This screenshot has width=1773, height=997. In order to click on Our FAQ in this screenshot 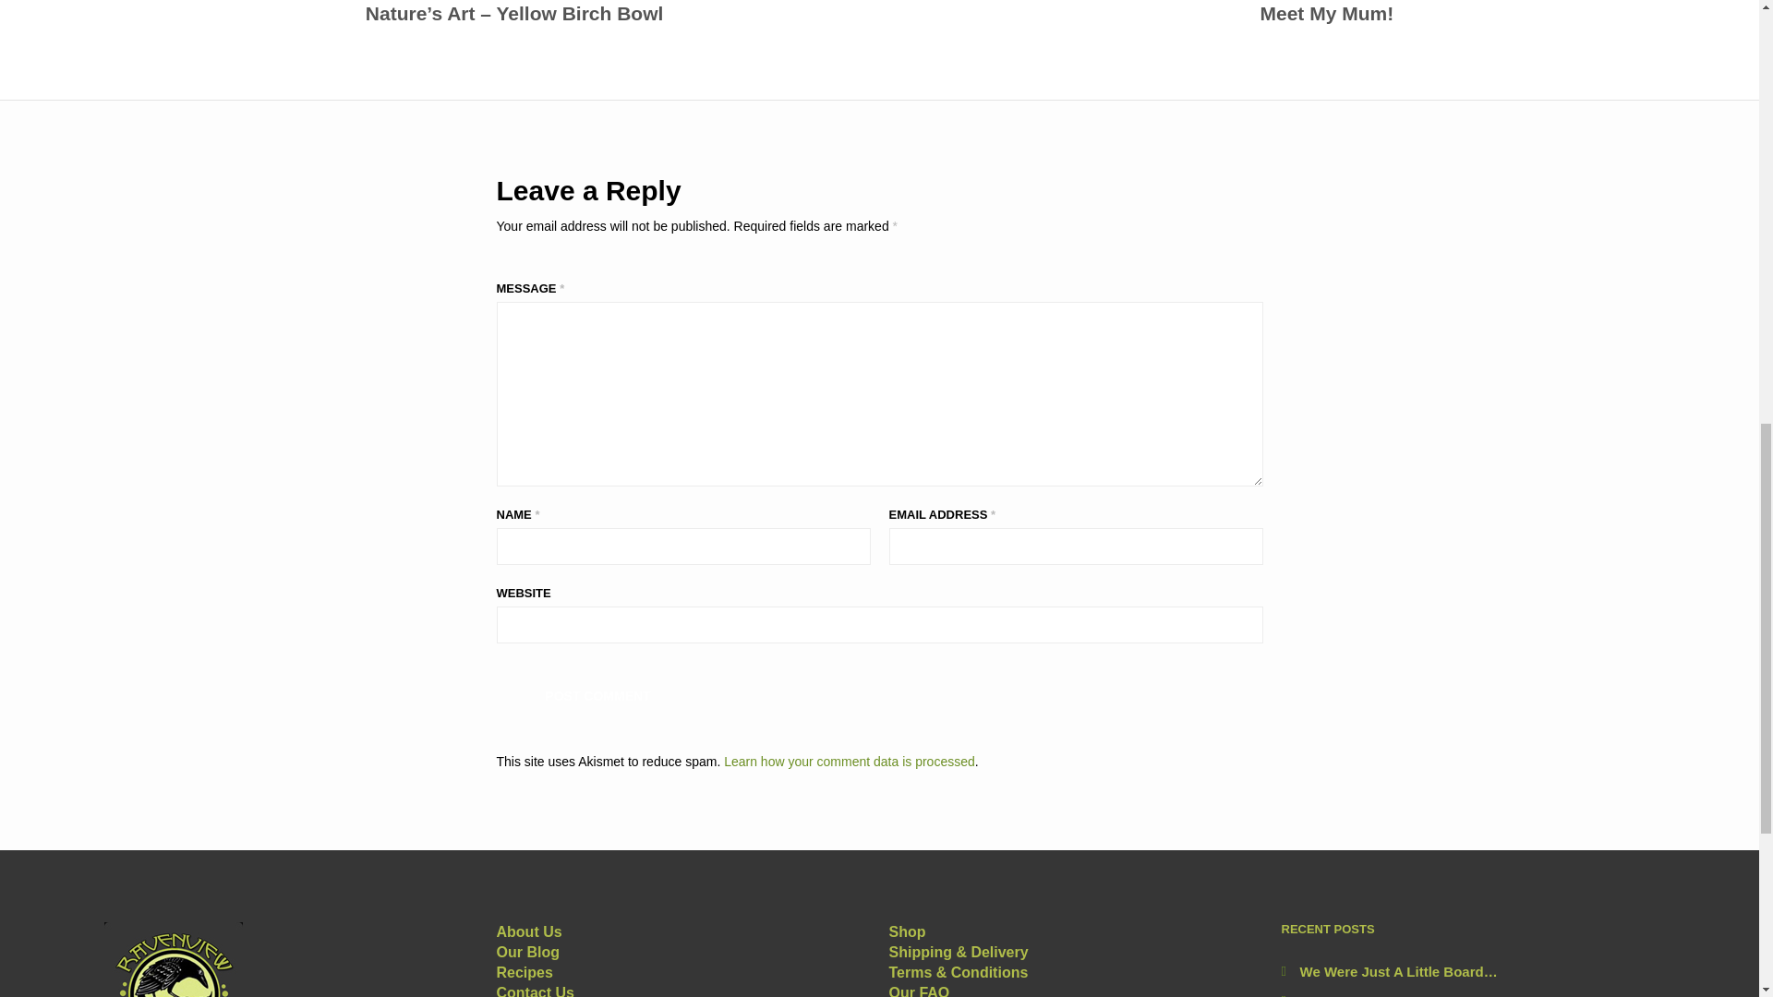, I will do `click(1326, 15)`.